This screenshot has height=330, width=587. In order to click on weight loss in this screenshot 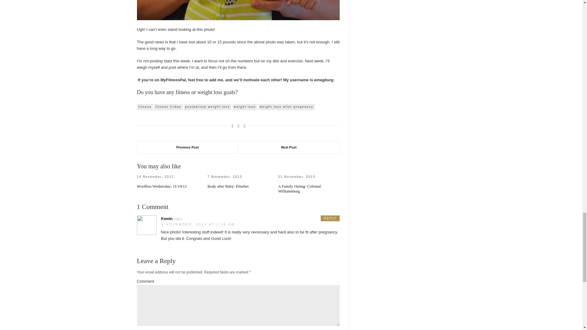, I will do `click(245, 107)`.